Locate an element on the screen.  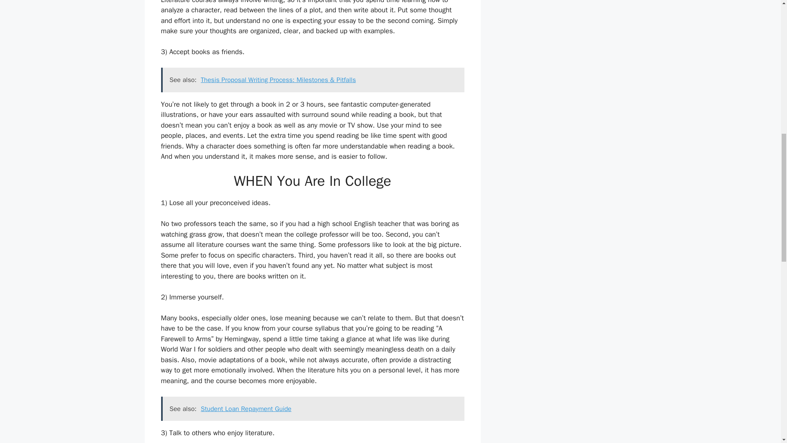
See also:  Student Loan Repayment Guide is located at coordinates (312, 409).